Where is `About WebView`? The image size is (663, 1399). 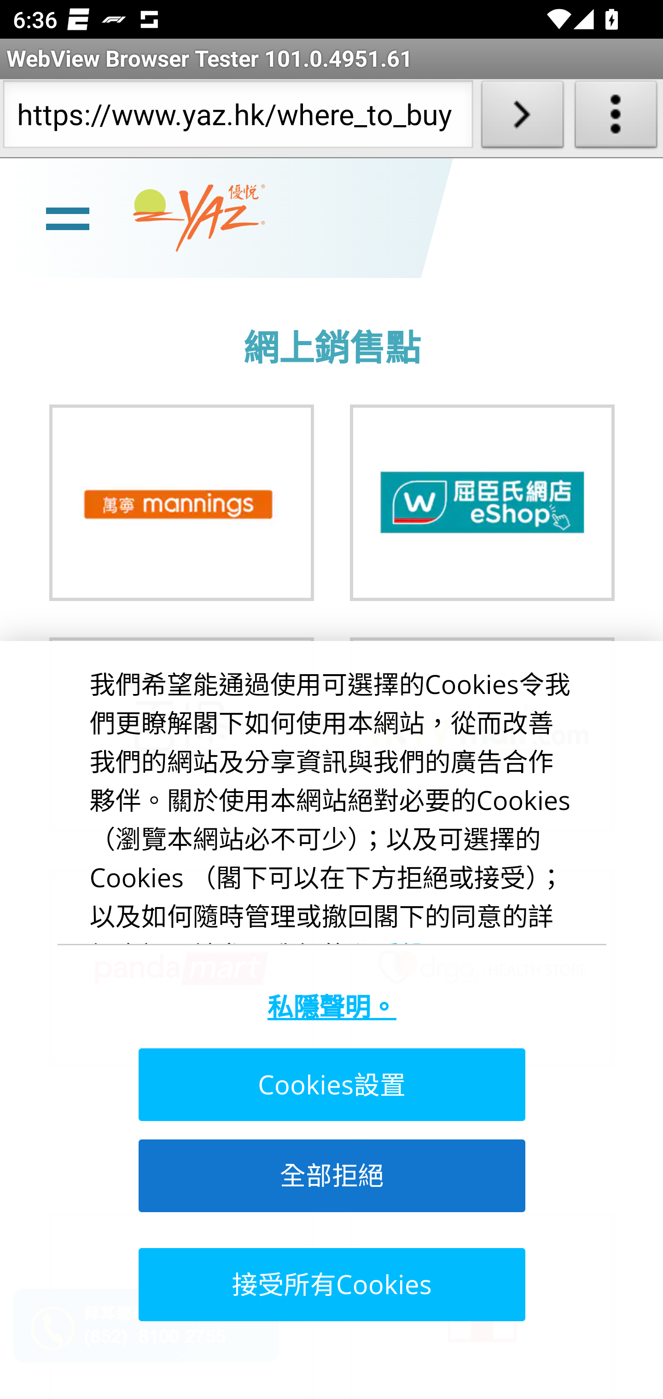 About WebView is located at coordinates (616, 118).